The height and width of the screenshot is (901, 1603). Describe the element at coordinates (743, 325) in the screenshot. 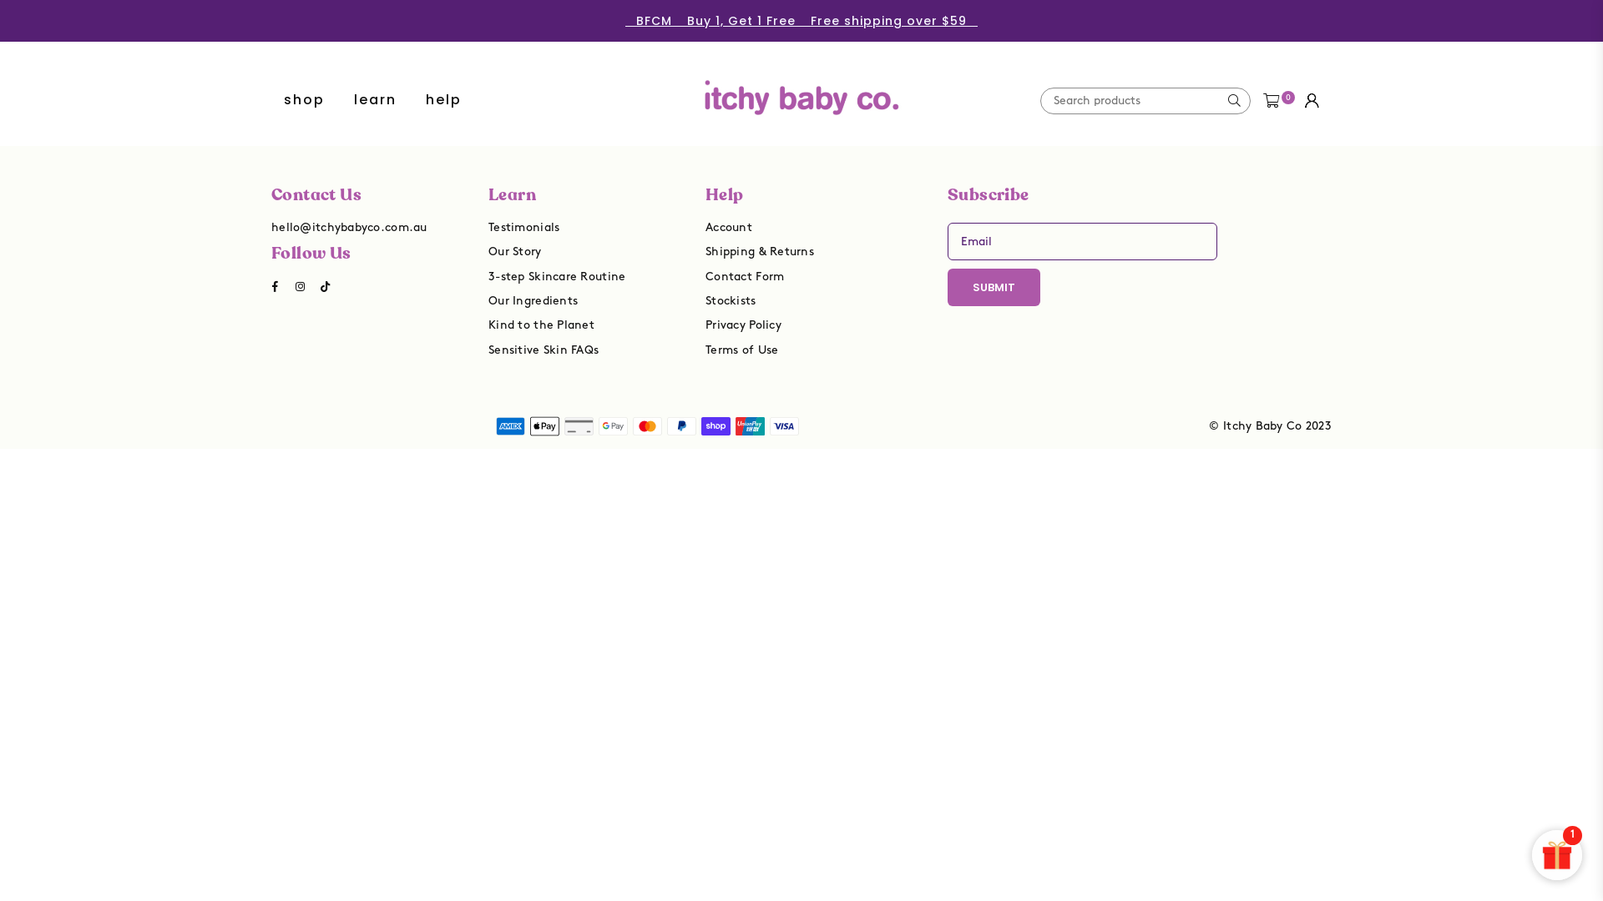

I see `Privacy Policy` at that location.